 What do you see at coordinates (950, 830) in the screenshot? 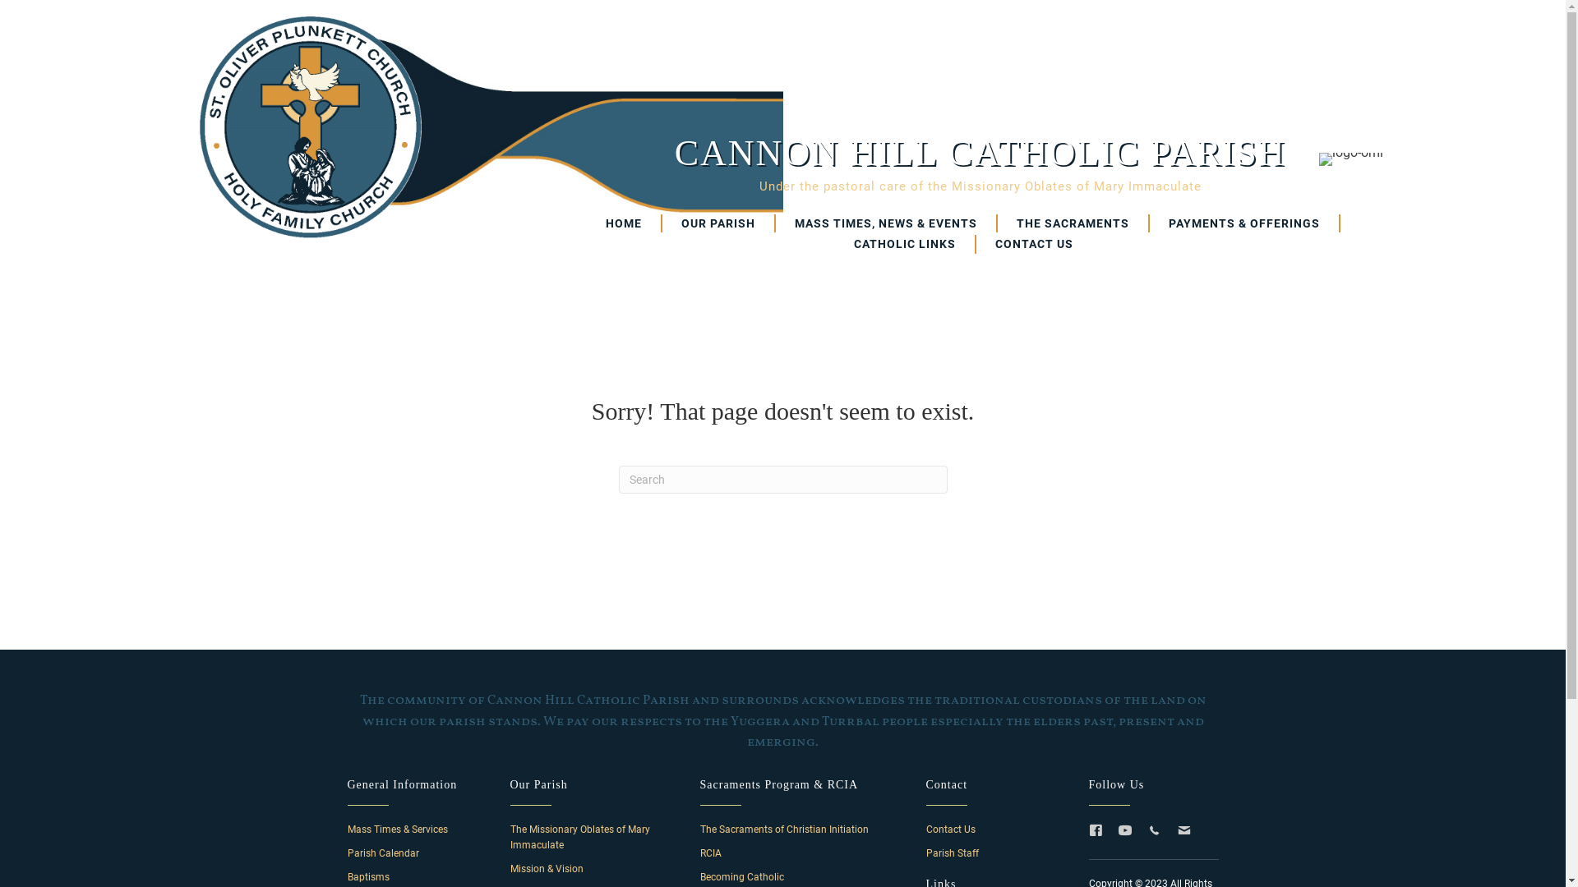
I see `Contact Us` at bounding box center [950, 830].